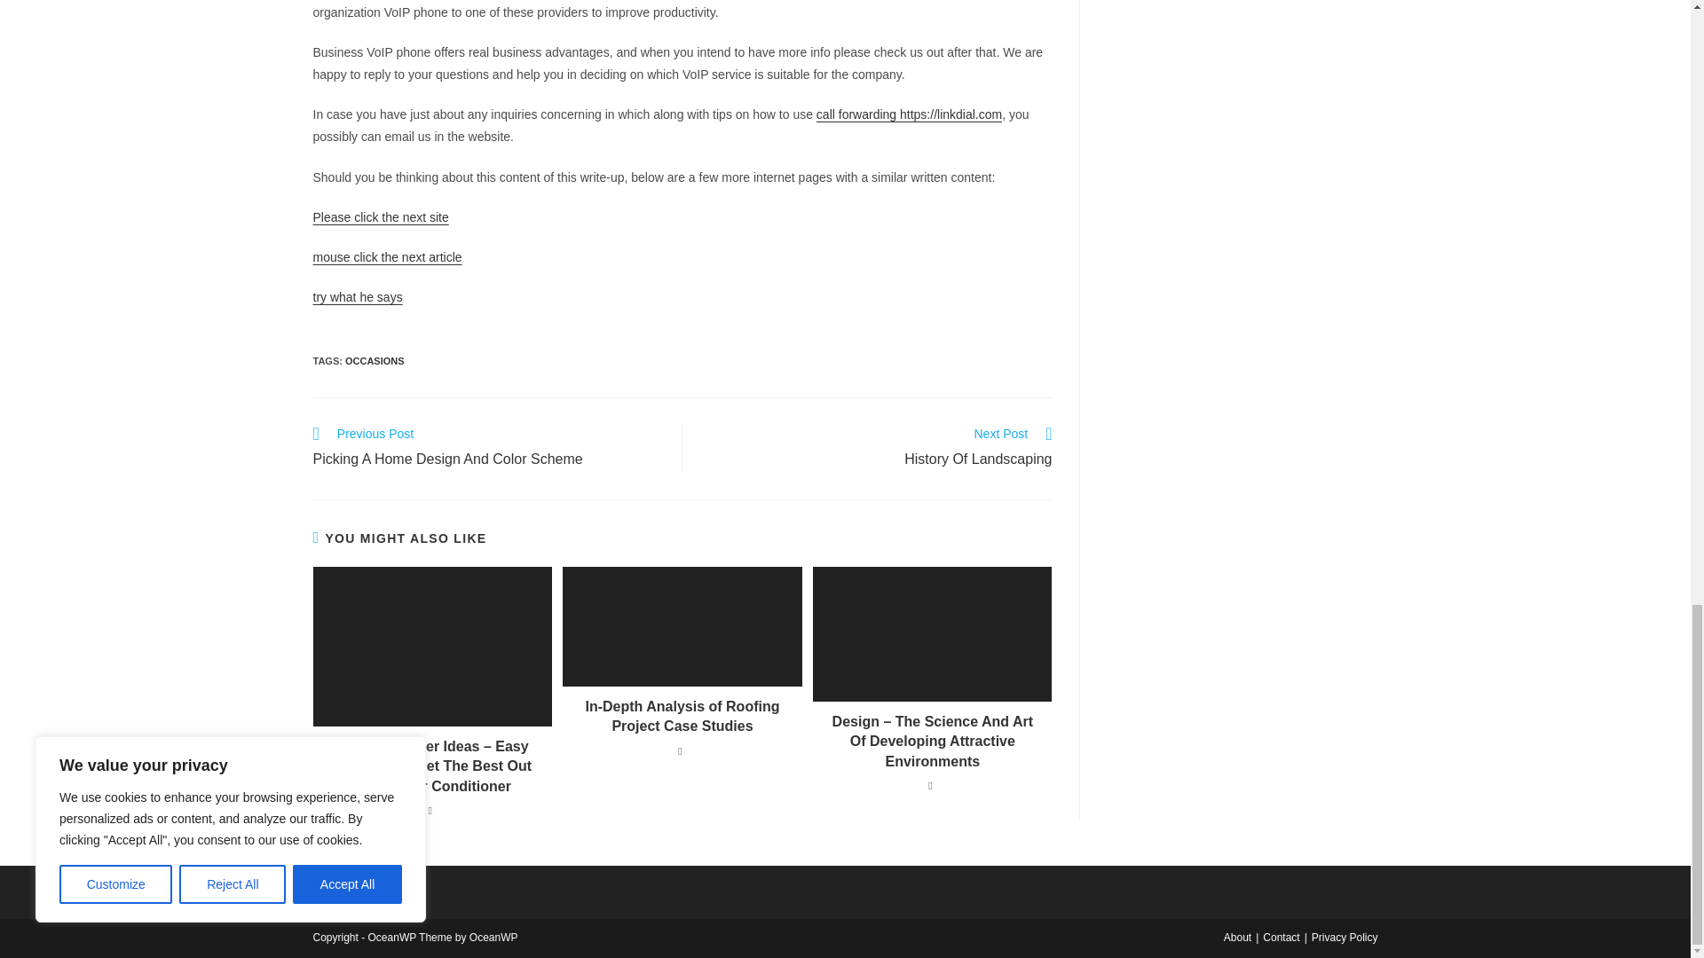  What do you see at coordinates (387, 257) in the screenshot?
I see `mouse click the next article` at bounding box center [387, 257].